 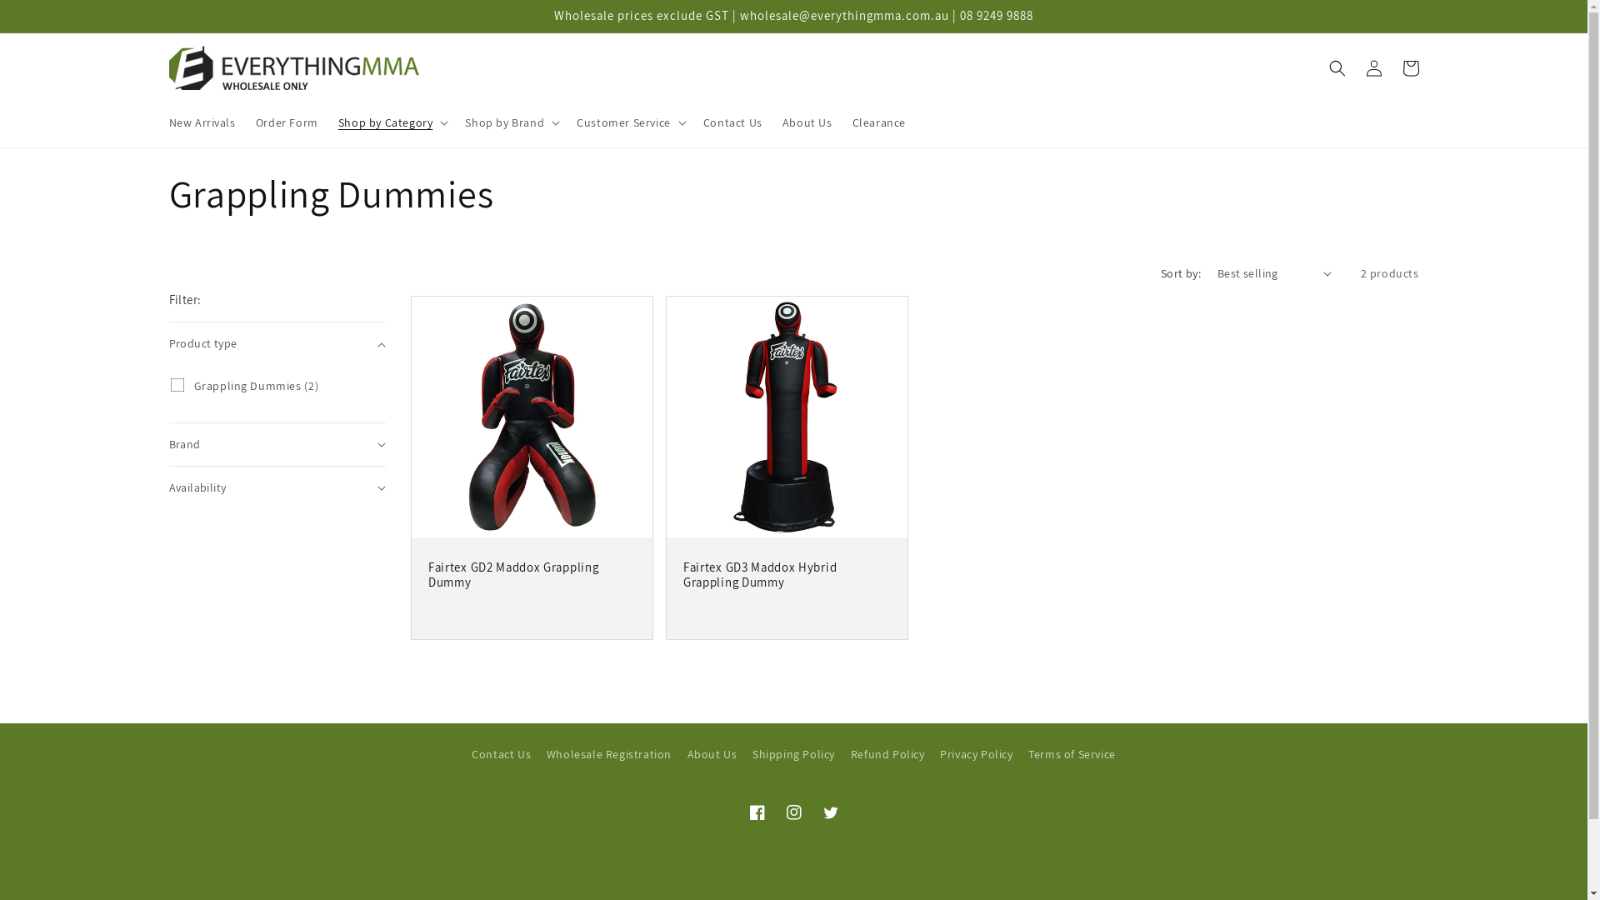 I want to click on Contact Us, so click(x=733, y=122).